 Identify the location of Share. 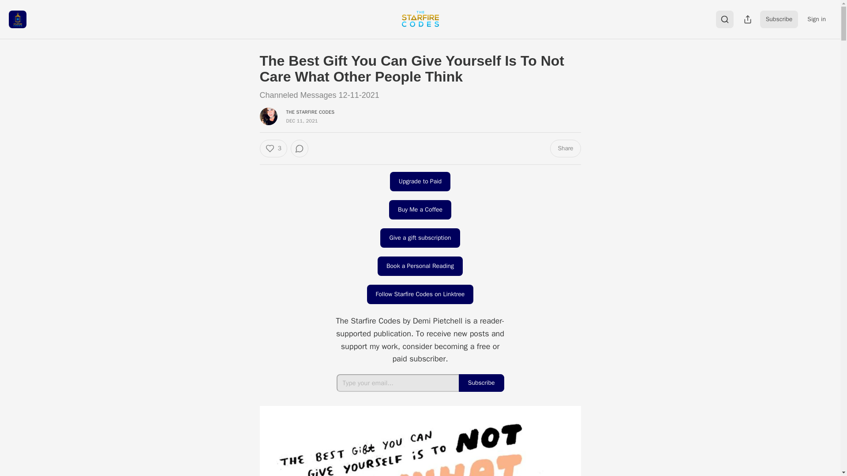
(565, 149).